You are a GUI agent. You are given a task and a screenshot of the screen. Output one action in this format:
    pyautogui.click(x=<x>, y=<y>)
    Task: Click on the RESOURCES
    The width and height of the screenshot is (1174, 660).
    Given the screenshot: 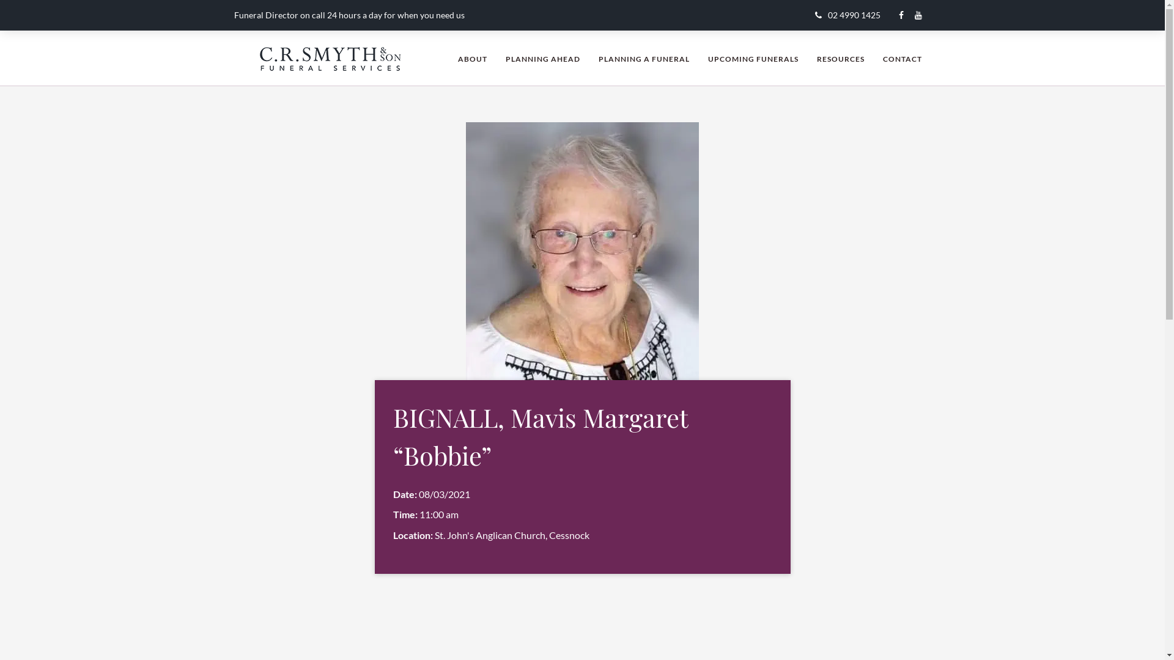 What is the action you would take?
    pyautogui.click(x=841, y=59)
    